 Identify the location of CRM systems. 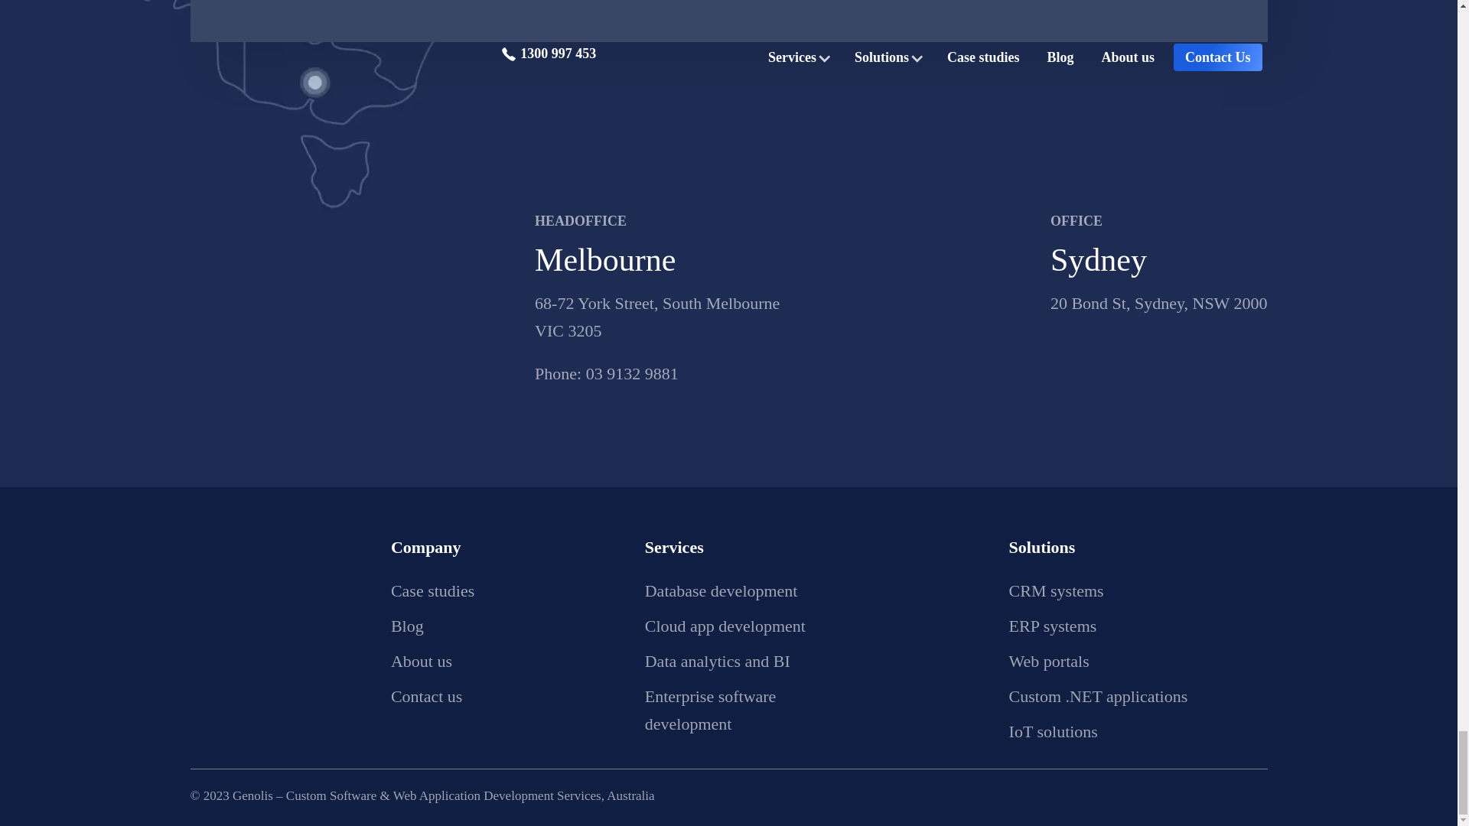
(1057, 590).